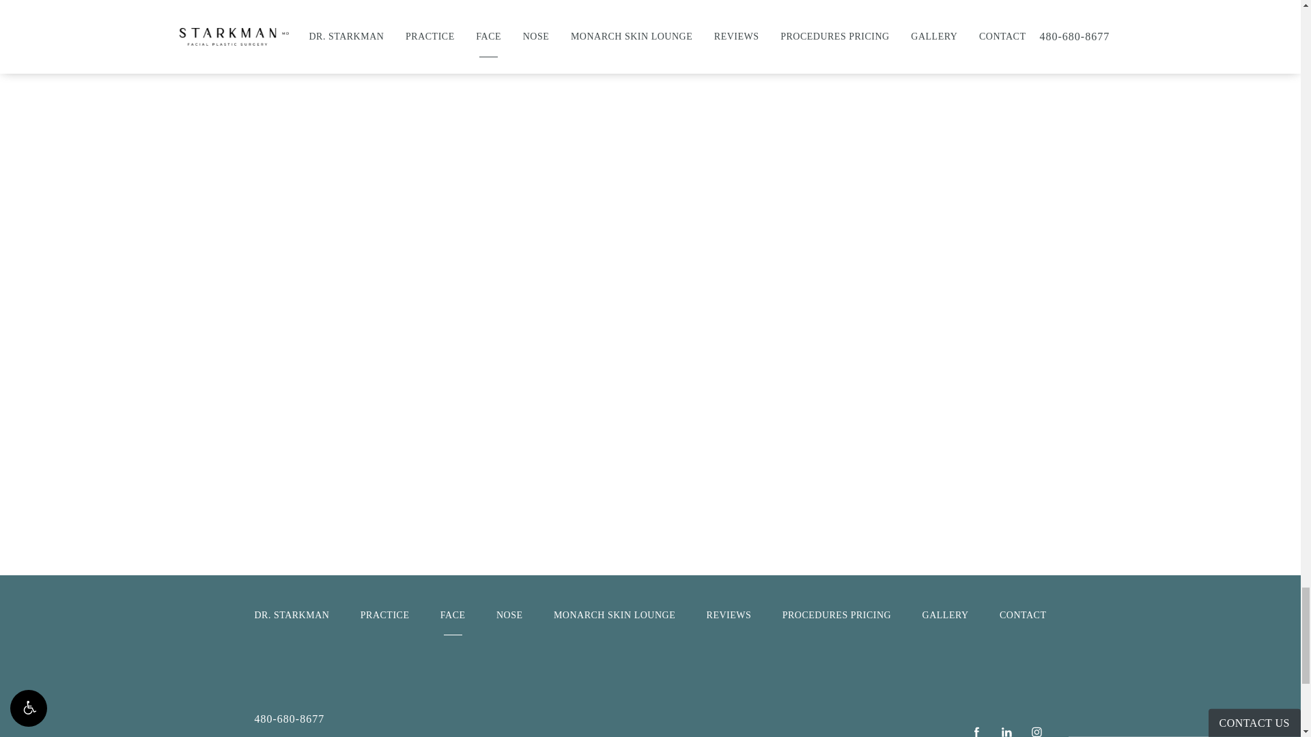 The height and width of the screenshot is (737, 1311). What do you see at coordinates (1006, 729) in the screenshot?
I see `Starkman Facial Plastic Surgery on Linkedin` at bounding box center [1006, 729].